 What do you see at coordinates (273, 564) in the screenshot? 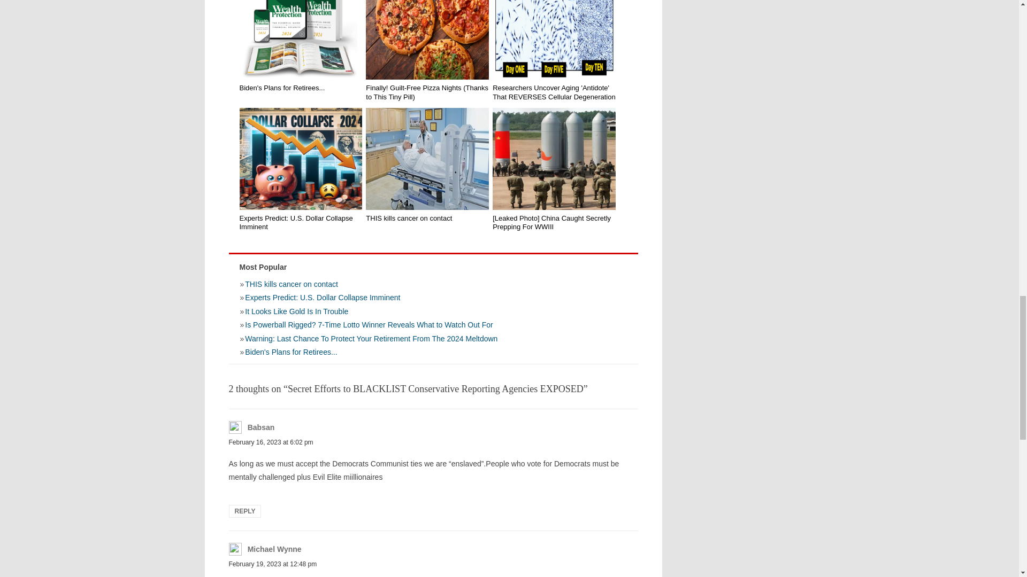
I see `February 19, 2023 at 12:48 pm` at bounding box center [273, 564].